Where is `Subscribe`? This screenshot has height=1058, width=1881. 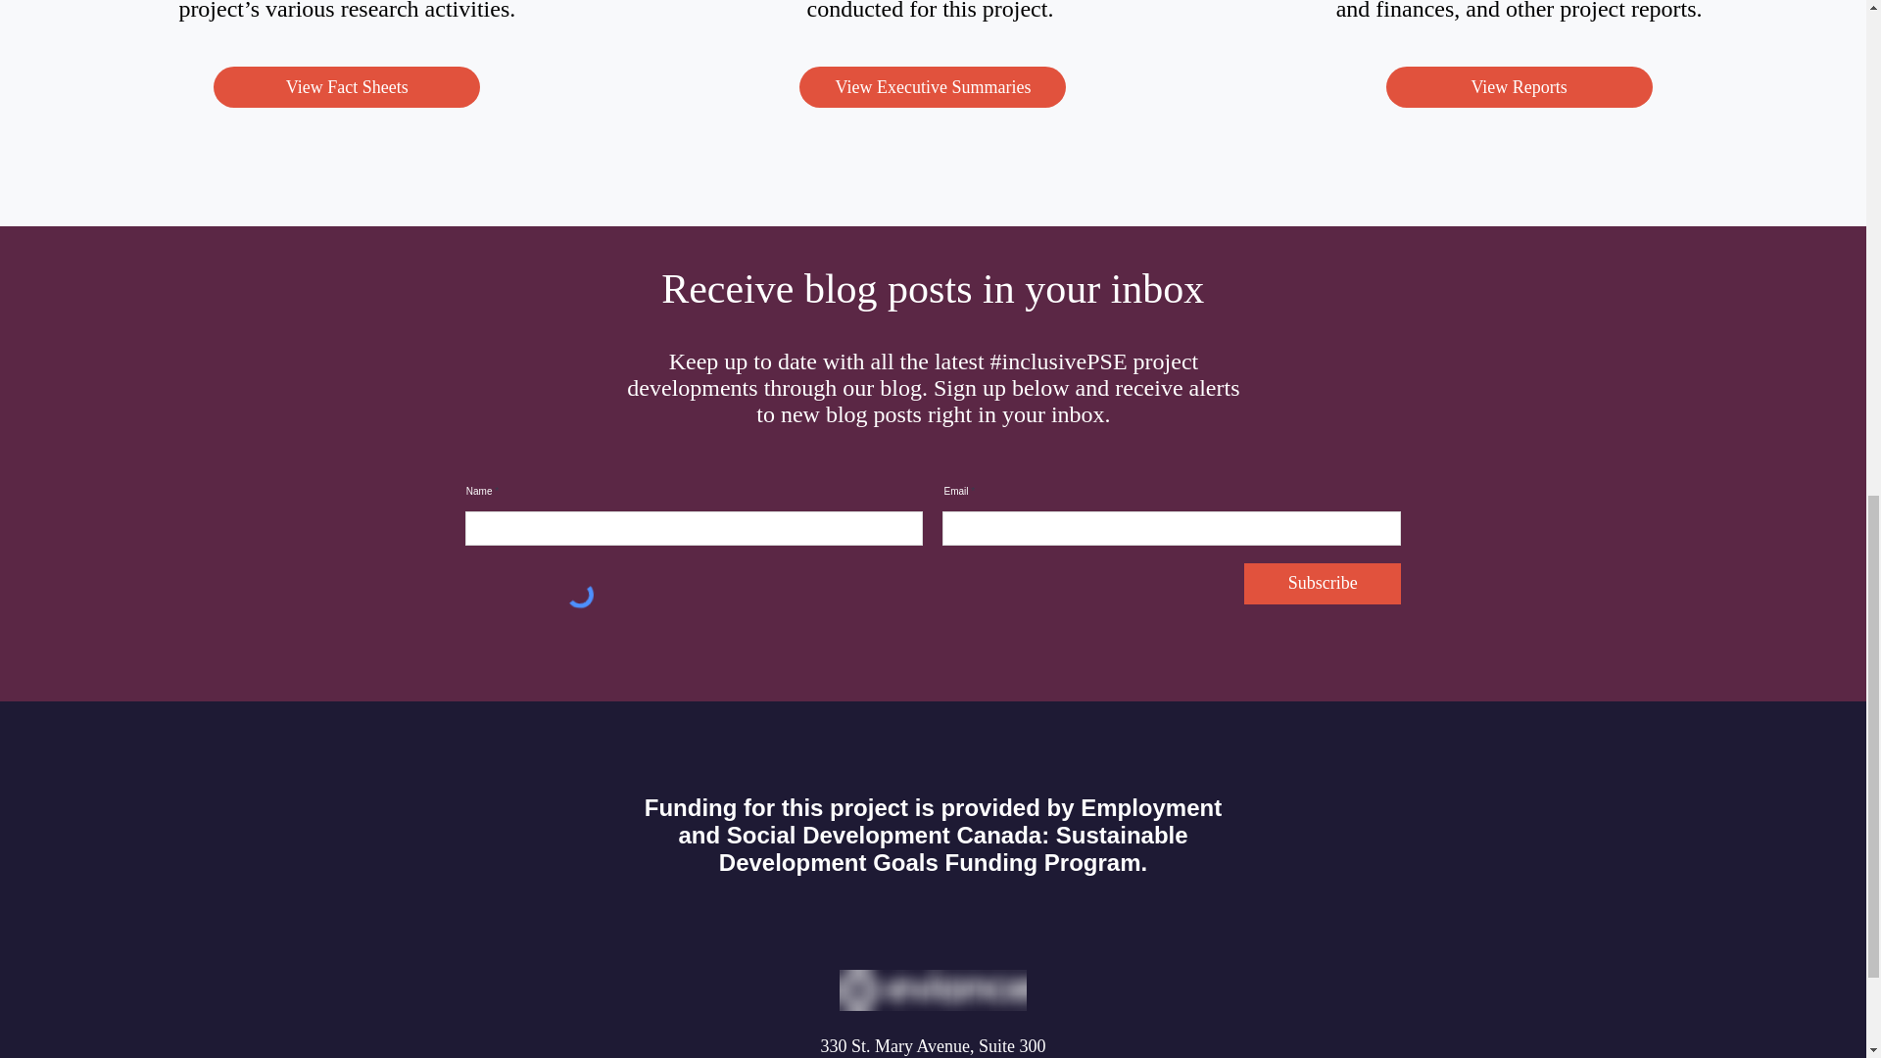
Subscribe is located at coordinates (1323, 583).